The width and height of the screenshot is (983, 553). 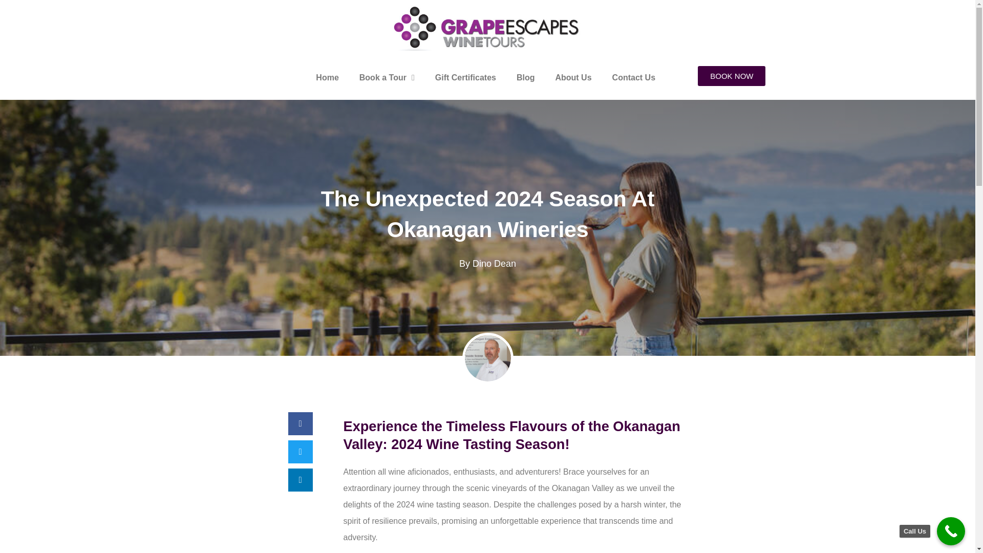 I want to click on BOOK NOW, so click(x=732, y=76).